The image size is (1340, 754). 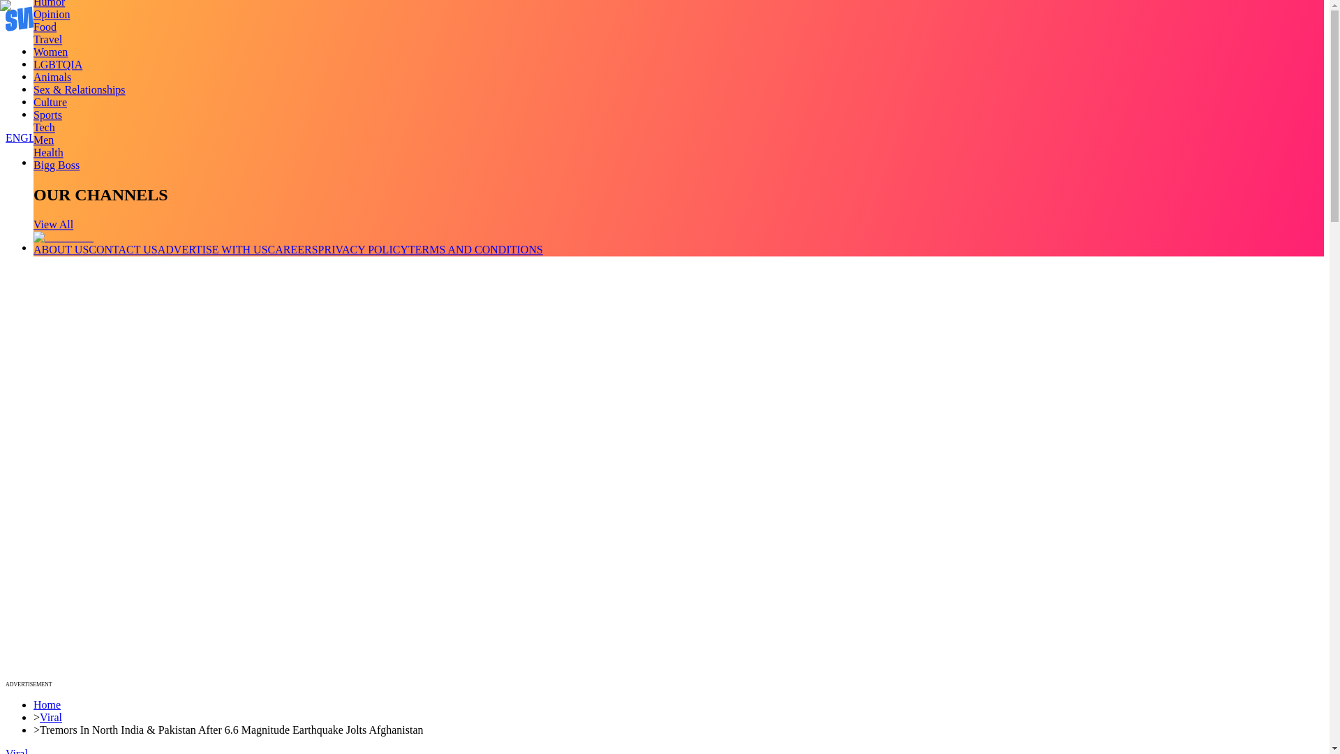 What do you see at coordinates (53, 51) in the screenshot?
I see `Trending` at bounding box center [53, 51].